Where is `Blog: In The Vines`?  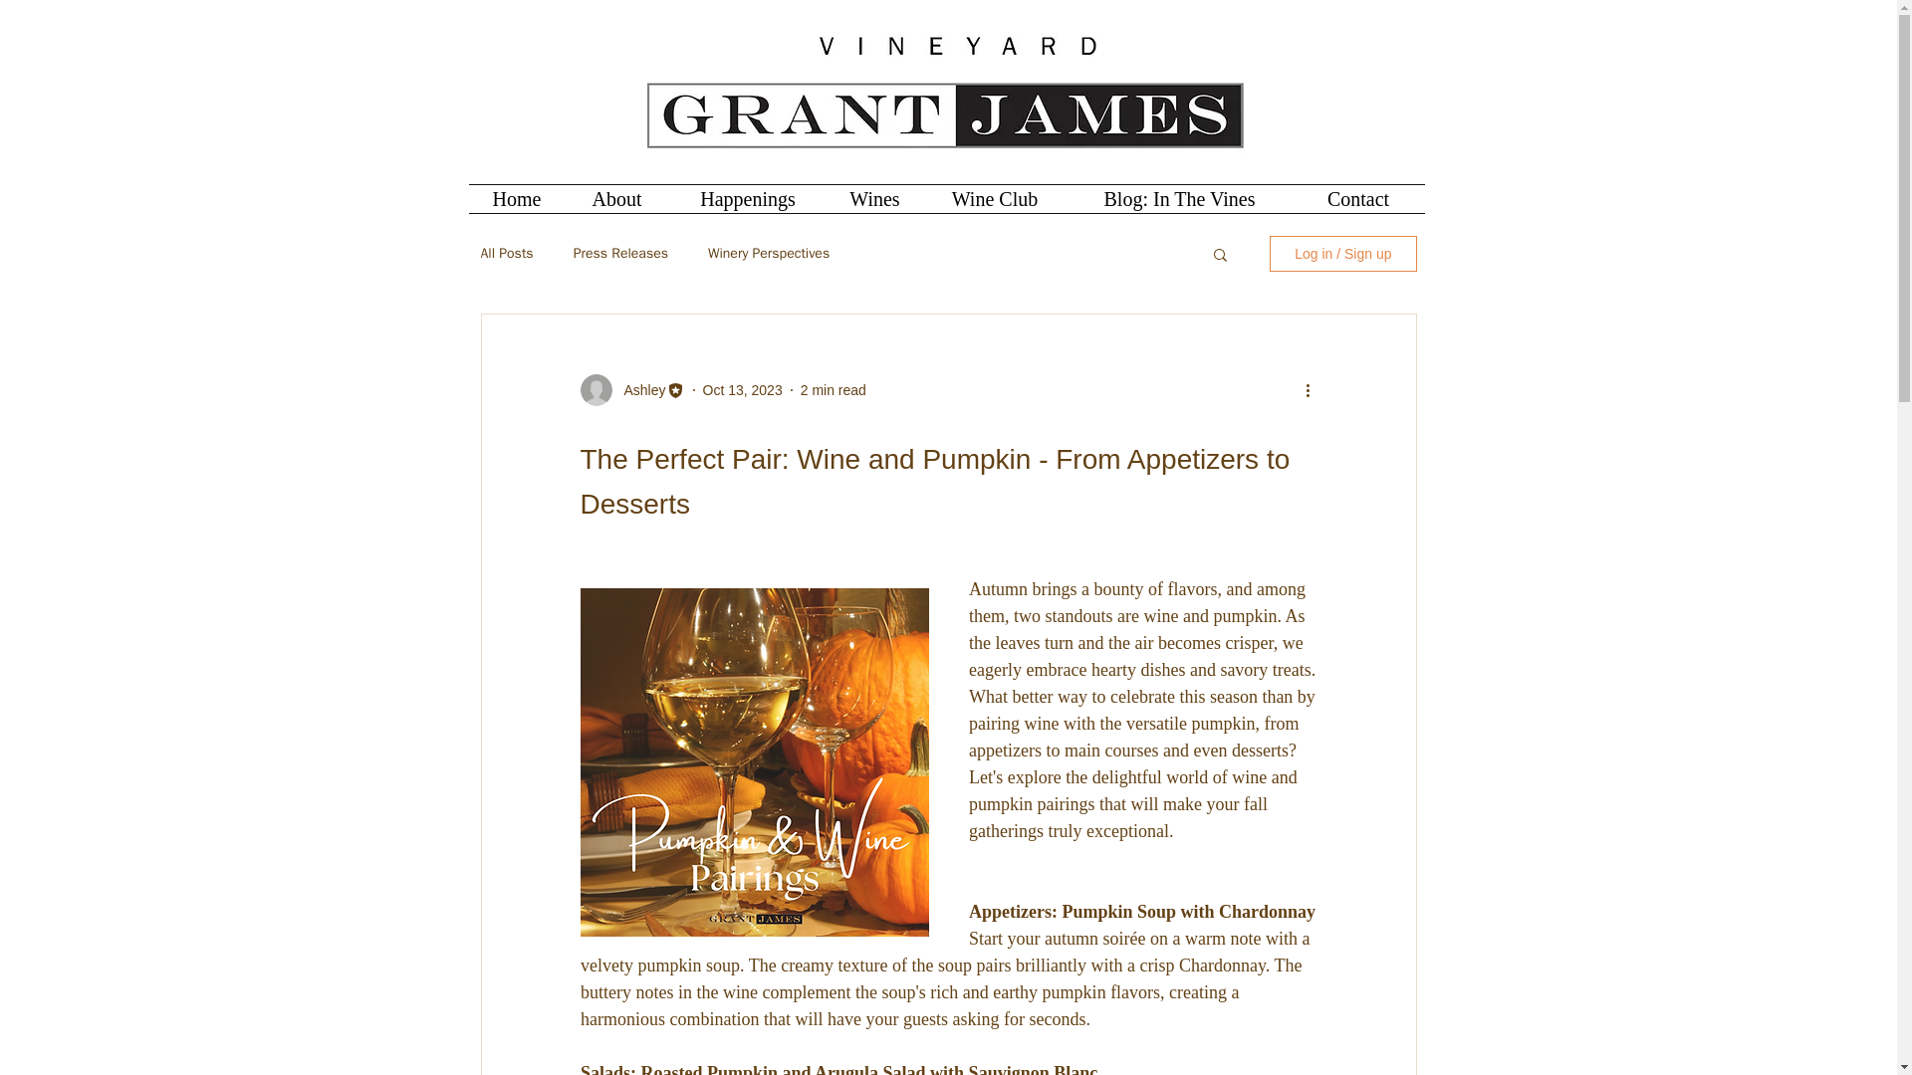 Blog: In The Vines is located at coordinates (1179, 198).